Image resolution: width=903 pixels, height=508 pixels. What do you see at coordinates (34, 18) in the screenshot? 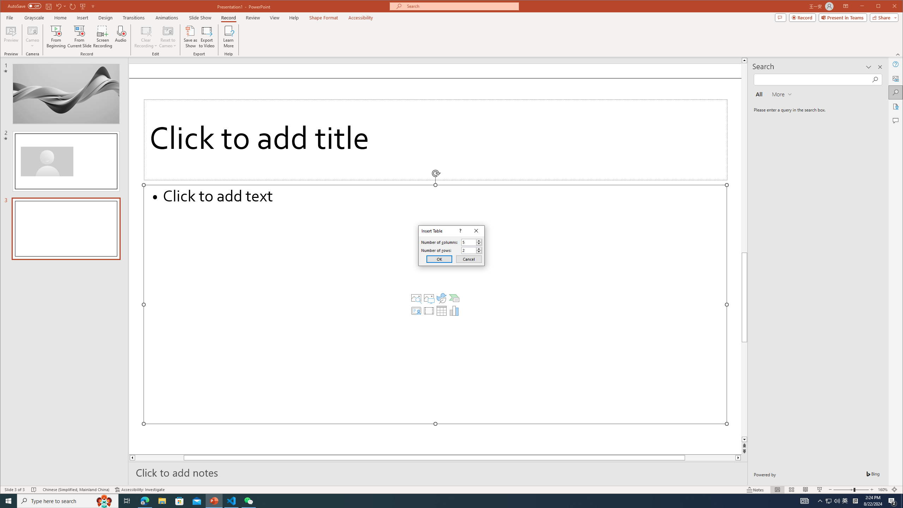
I see `Grayscale` at bounding box center [34, 18].